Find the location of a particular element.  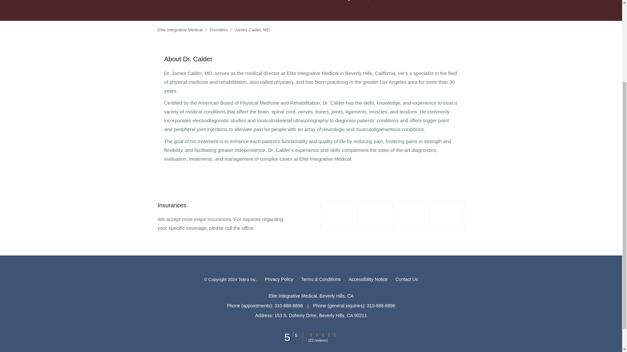

Star Rating is located at coordinates (323, 334).